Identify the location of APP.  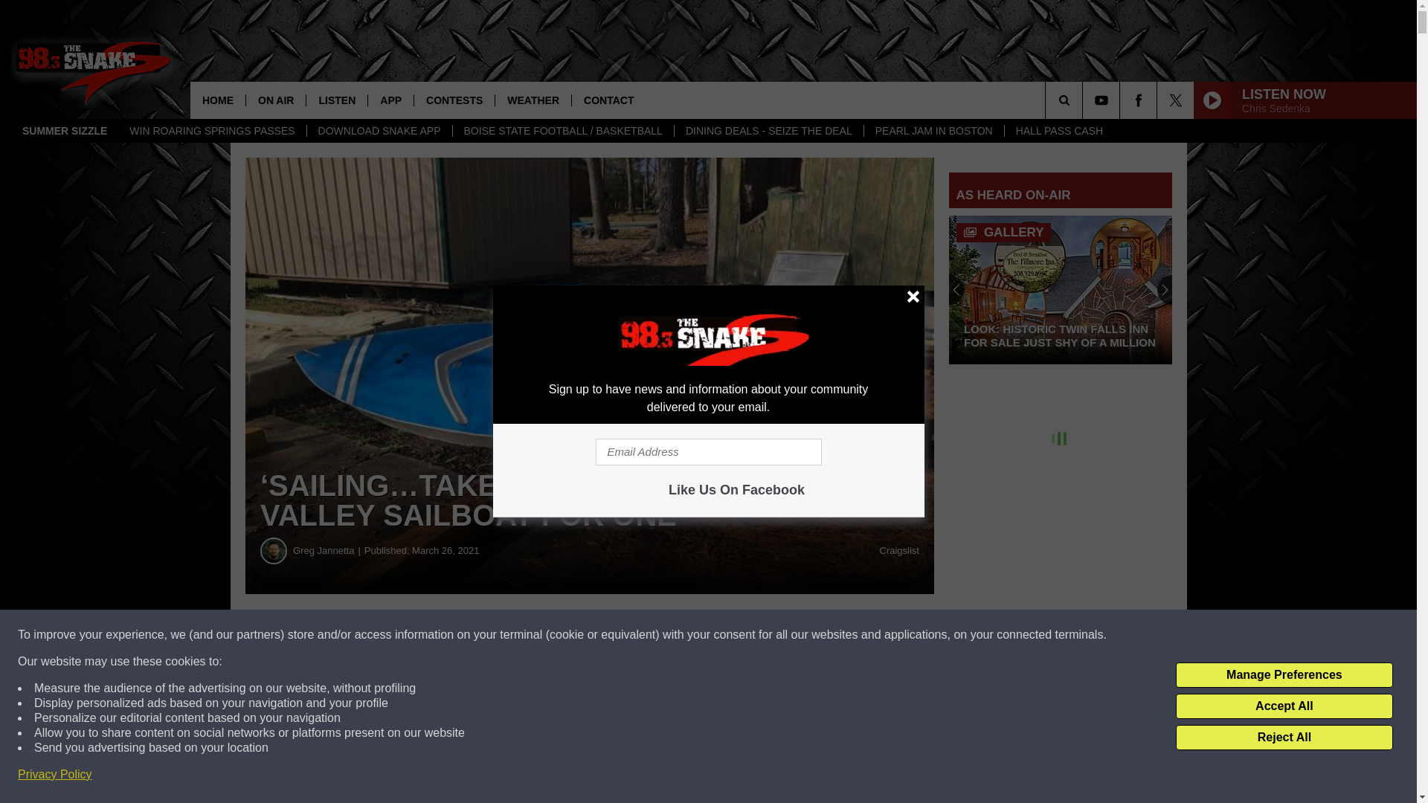
(390, 100).